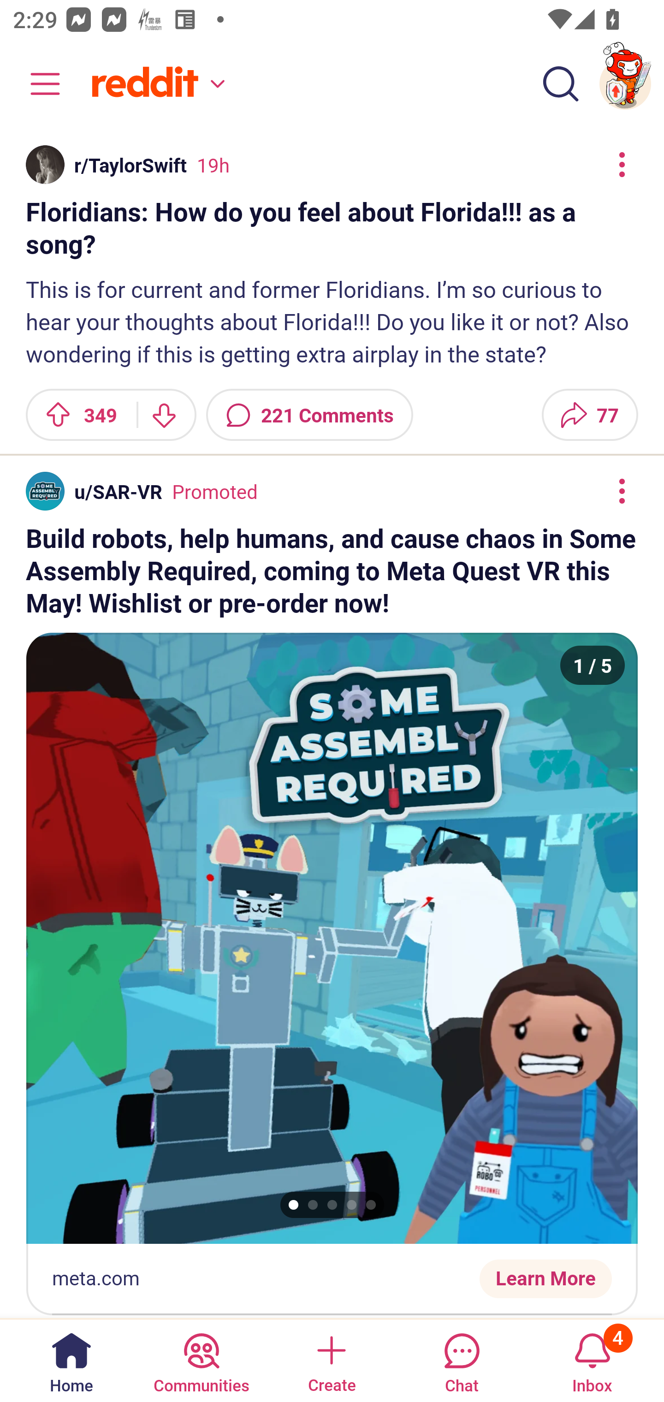  I want to click on Home feed, so click(155, 84).